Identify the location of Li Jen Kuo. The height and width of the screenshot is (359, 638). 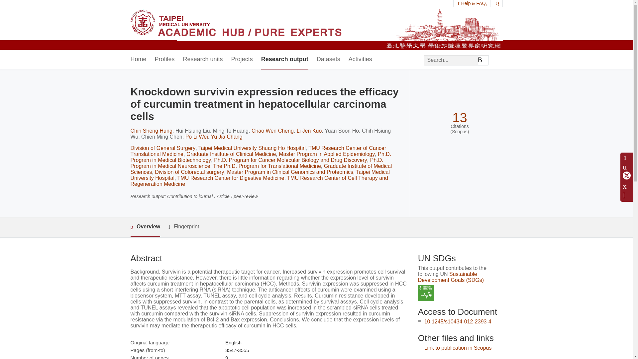
(309, 130).